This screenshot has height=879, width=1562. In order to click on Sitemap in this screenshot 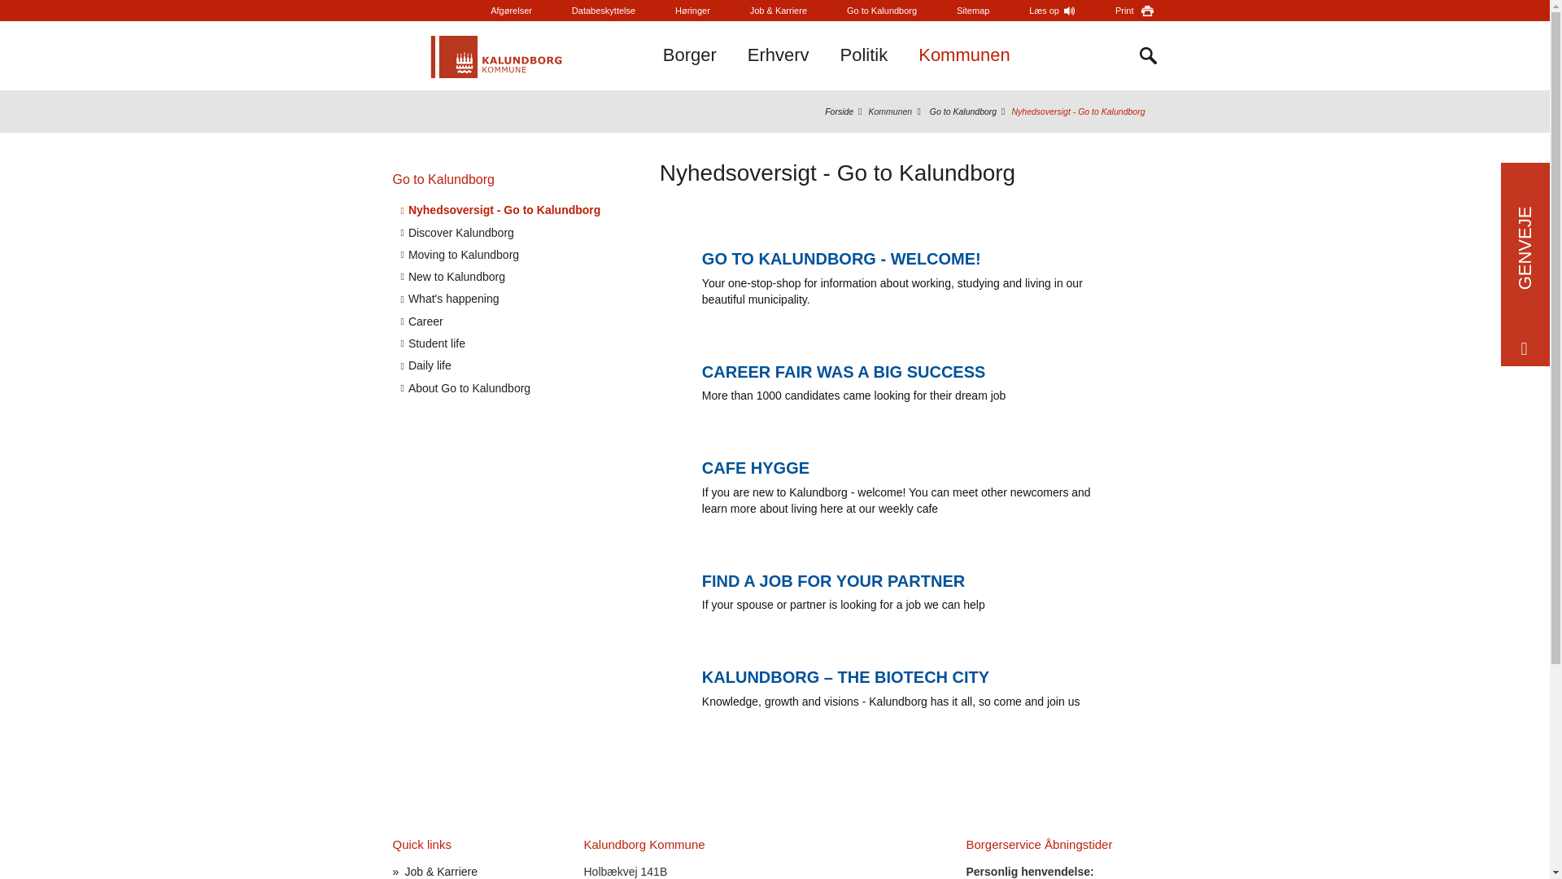, I will do `click(972, 10)`.